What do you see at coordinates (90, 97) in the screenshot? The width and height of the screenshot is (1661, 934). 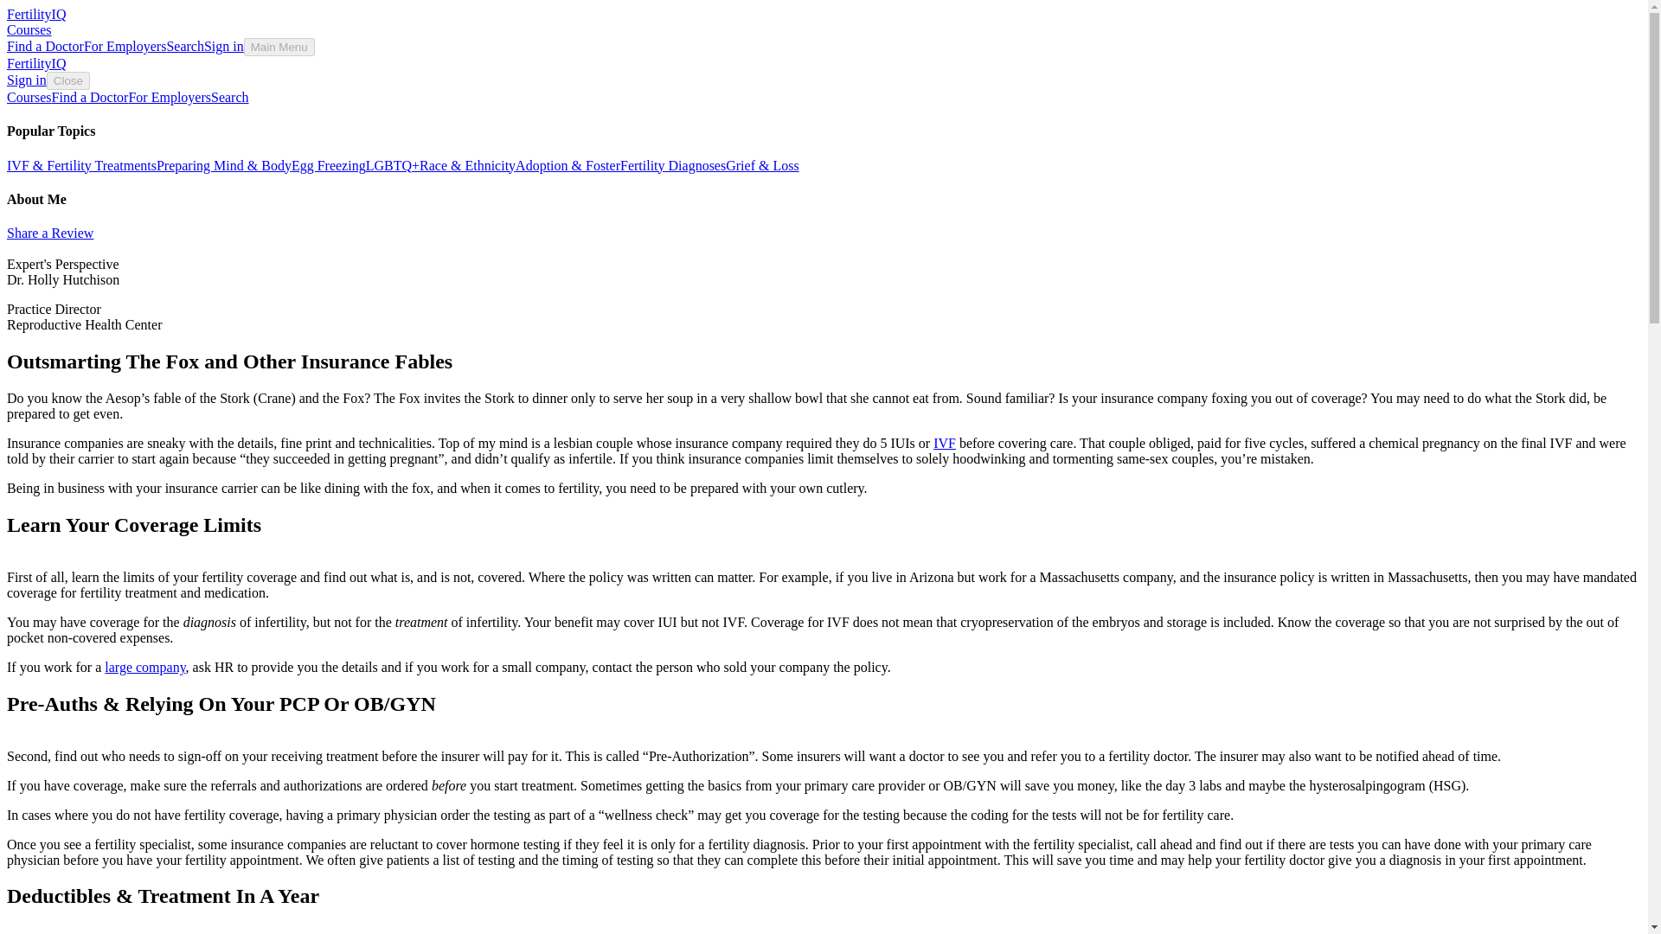 I see `Find a Doctor` at bounding box center [90, 97].